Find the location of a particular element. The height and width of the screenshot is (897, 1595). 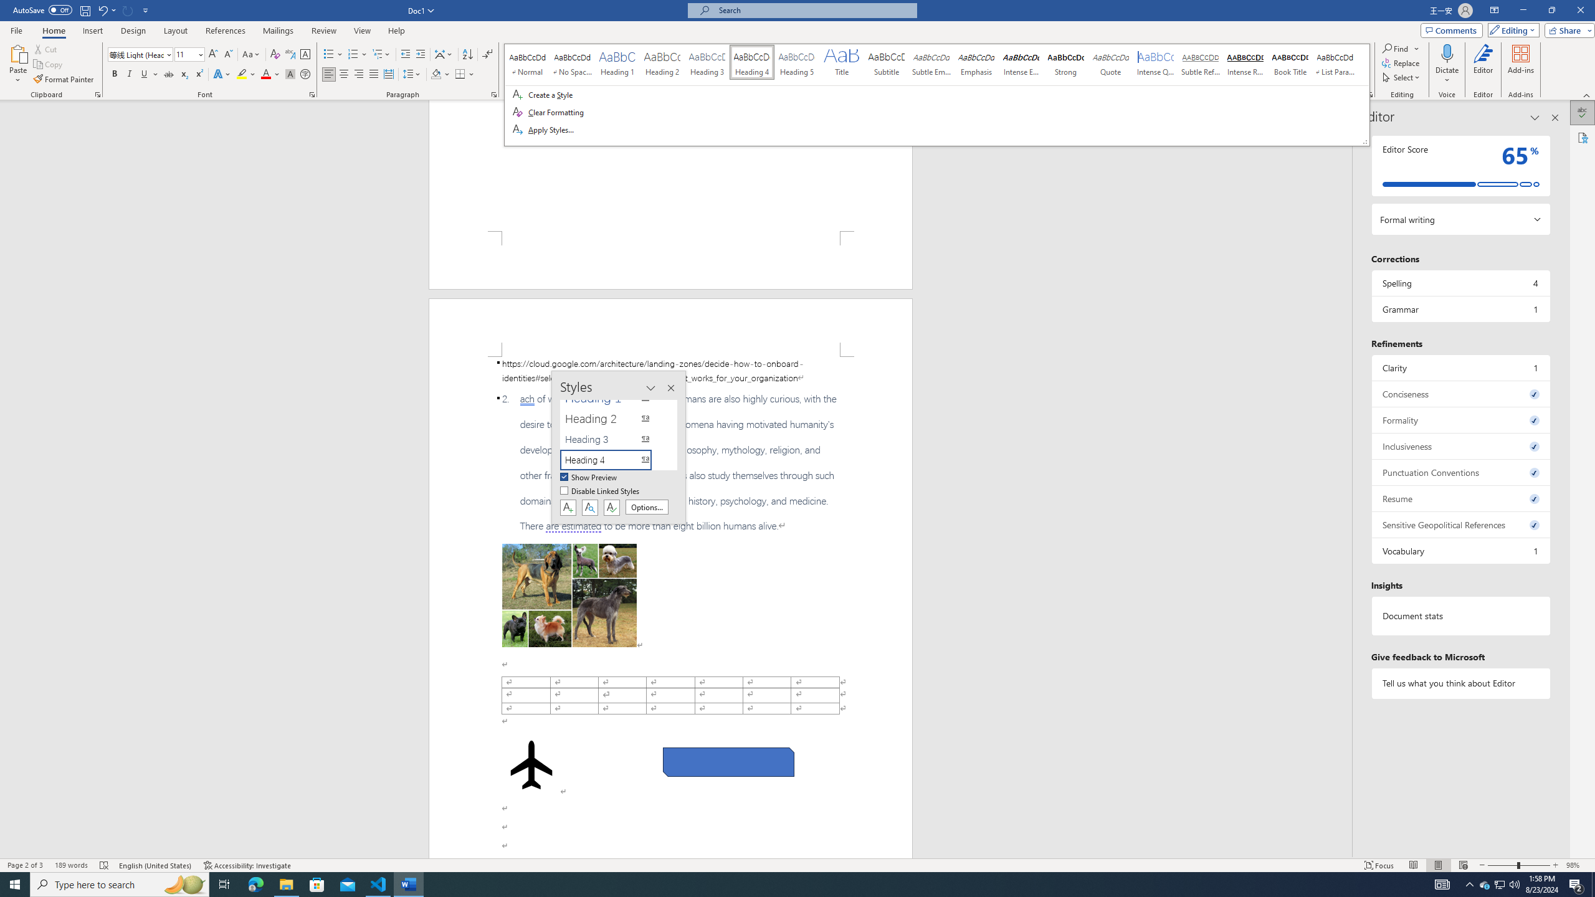

Undo Style is located at coordinates (106, 10).